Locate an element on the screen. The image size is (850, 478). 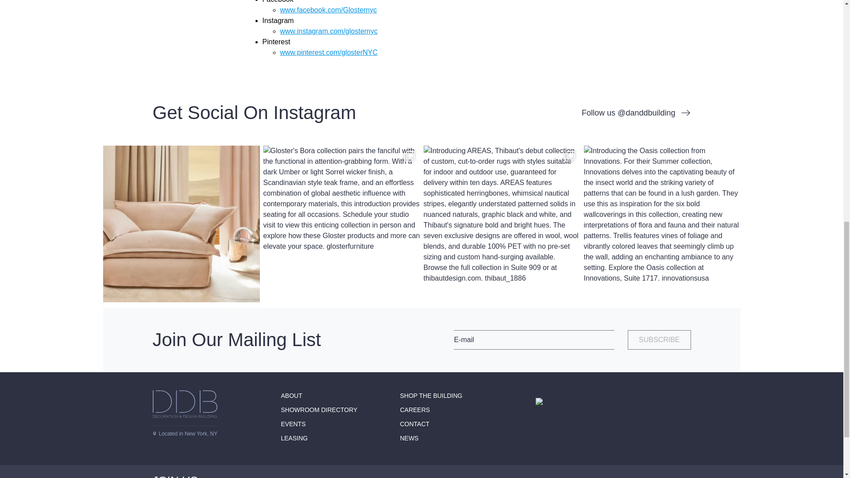
ABOUT is located at coordinates (291, 395).